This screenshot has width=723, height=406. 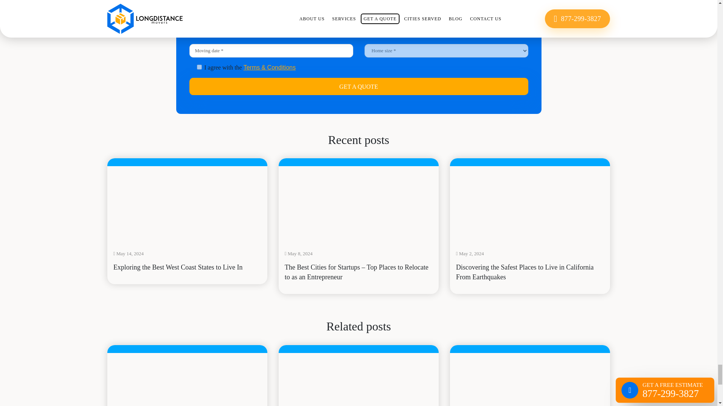 What do you see at coordinates (199, 67) in the screenshot?
I see `1` at bounding box center [199, 67].